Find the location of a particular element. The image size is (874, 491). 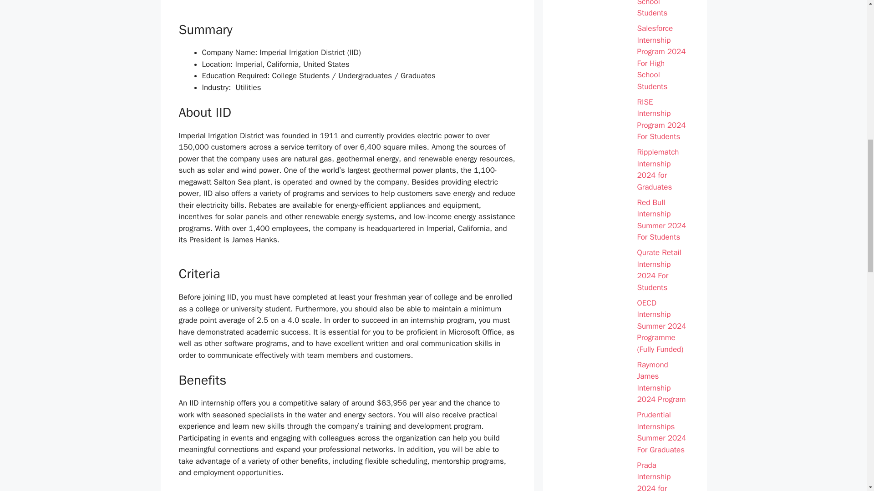

Ripplematch Internship 2024 for Graduates is located at coordinates (663, 169).